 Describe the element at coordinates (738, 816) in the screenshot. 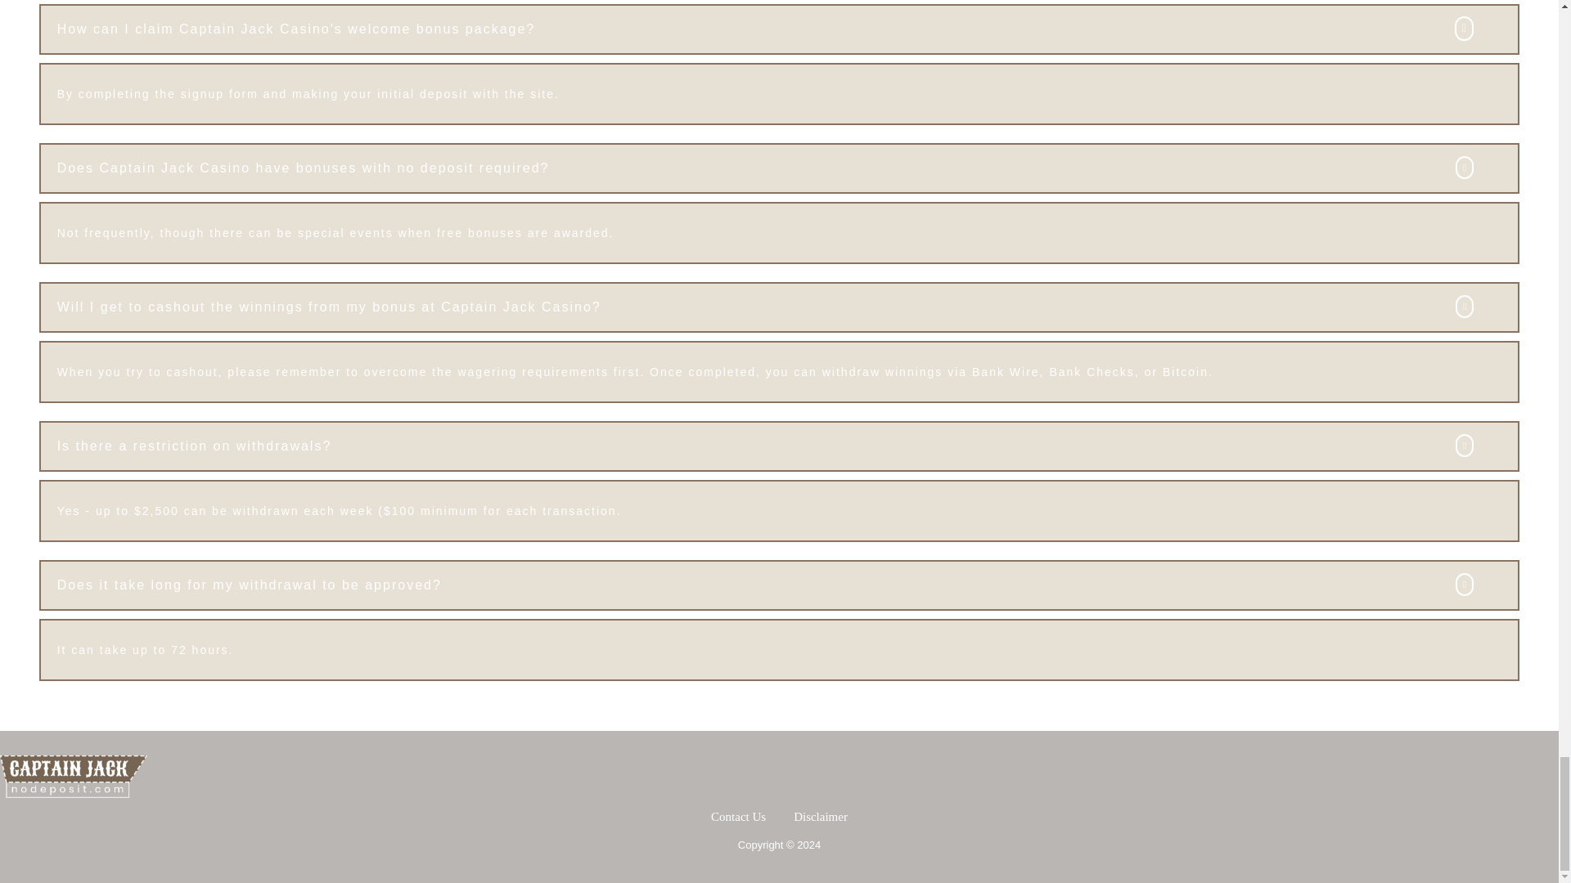

I see `Contact Us` at that location.